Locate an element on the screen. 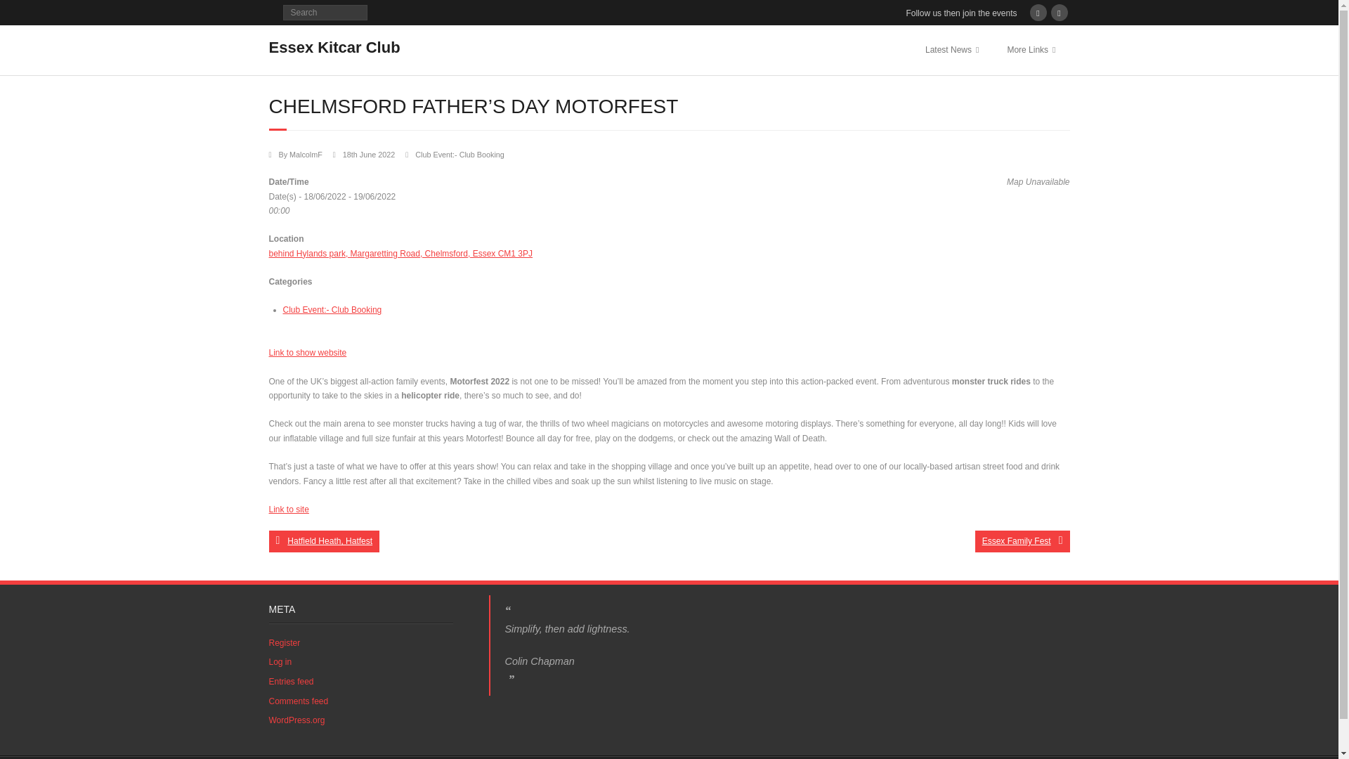 This screenshot has height=759, width=1349. Link to site is located at coordinates (288, 510).